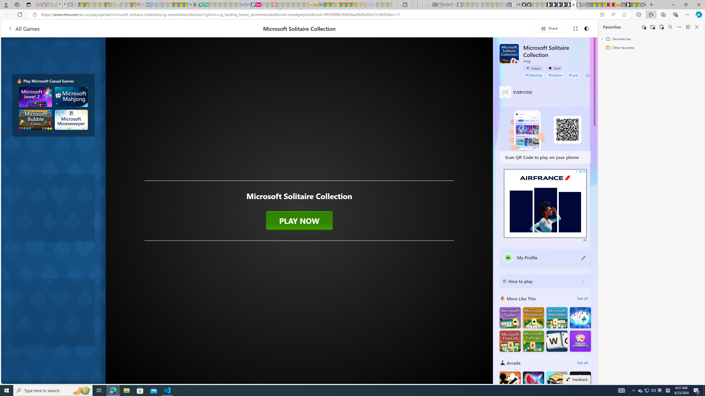  What do you see at coordinates (180, 5) in the screenshot?
I see `Pets - MSN` at bounding box center [180, 5].